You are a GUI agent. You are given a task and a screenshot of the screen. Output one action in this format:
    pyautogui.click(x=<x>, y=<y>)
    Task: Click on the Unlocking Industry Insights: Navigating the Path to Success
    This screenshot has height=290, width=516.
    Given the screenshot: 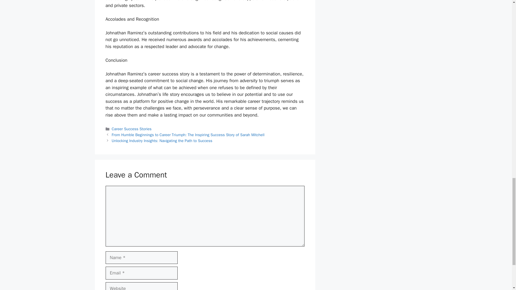 What is the action you would take?
    pyautogui.click(x=162, y=141)
    